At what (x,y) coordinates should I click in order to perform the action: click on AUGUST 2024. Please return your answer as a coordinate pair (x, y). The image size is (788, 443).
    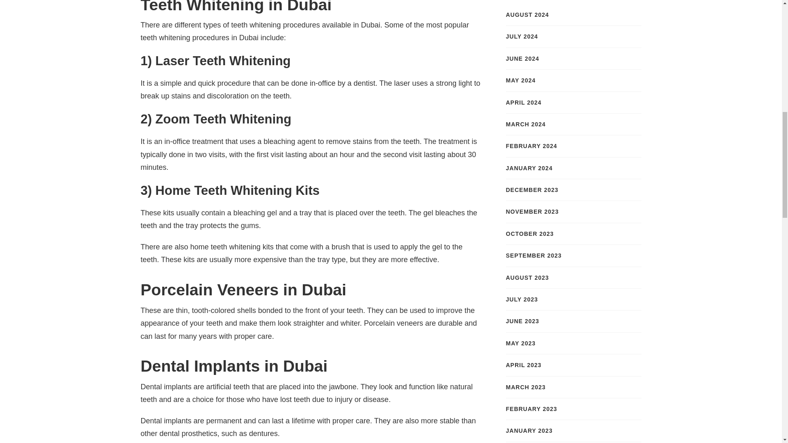
    Looking at the image, I should click on (527, 15).